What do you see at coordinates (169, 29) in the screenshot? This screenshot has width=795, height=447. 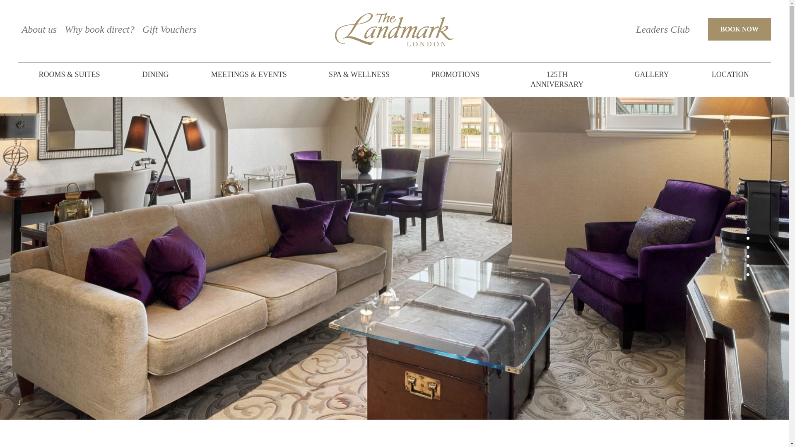 I see `Gift Vouchers` at bounding box center [169, 29].